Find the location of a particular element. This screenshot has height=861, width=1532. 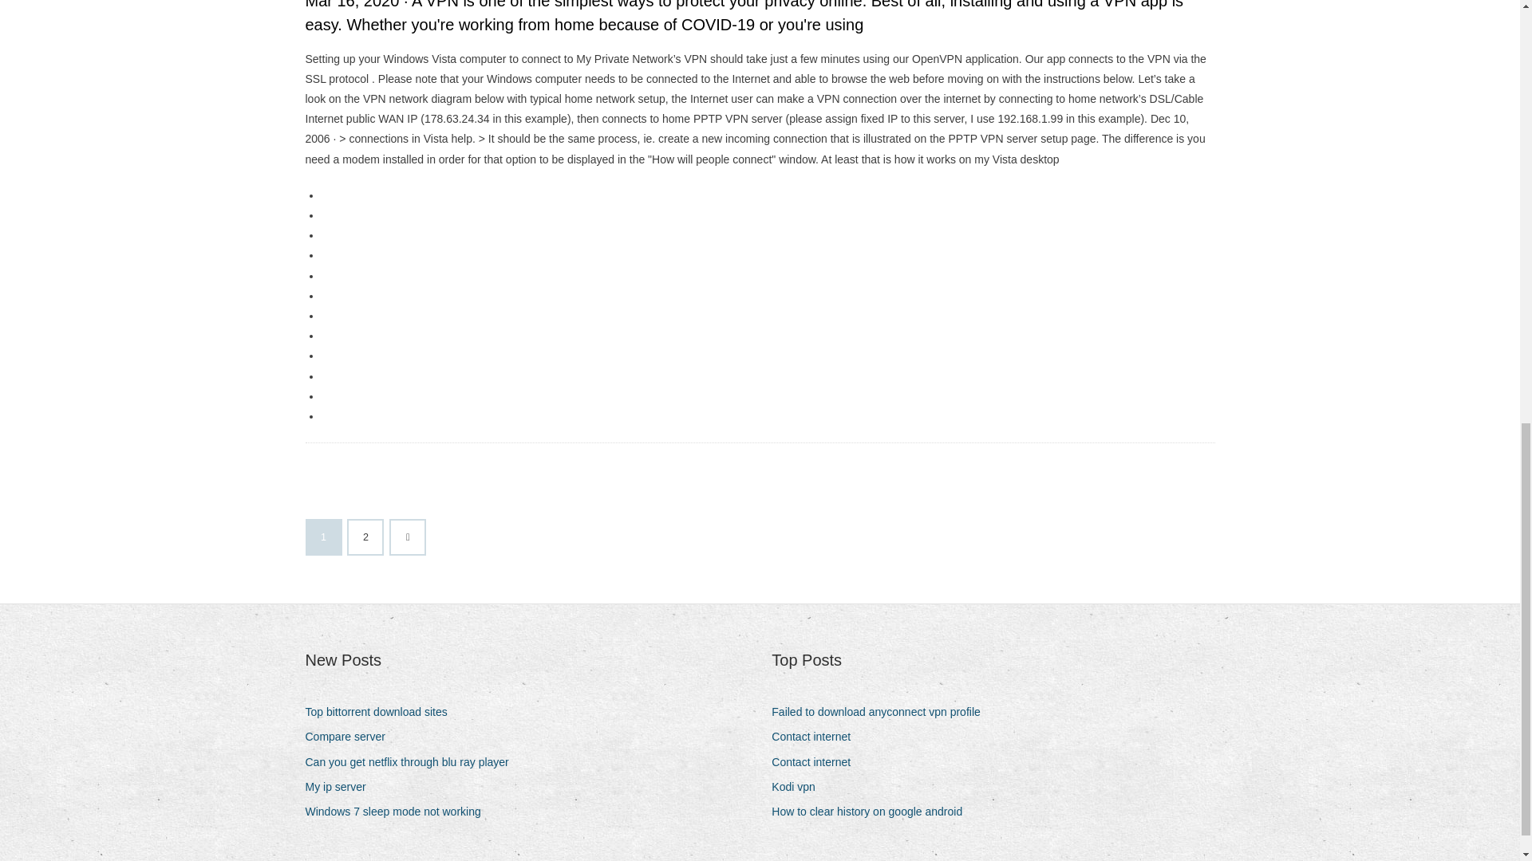

Windows 7 sleep mode not working is located at coordinates (398, 812).